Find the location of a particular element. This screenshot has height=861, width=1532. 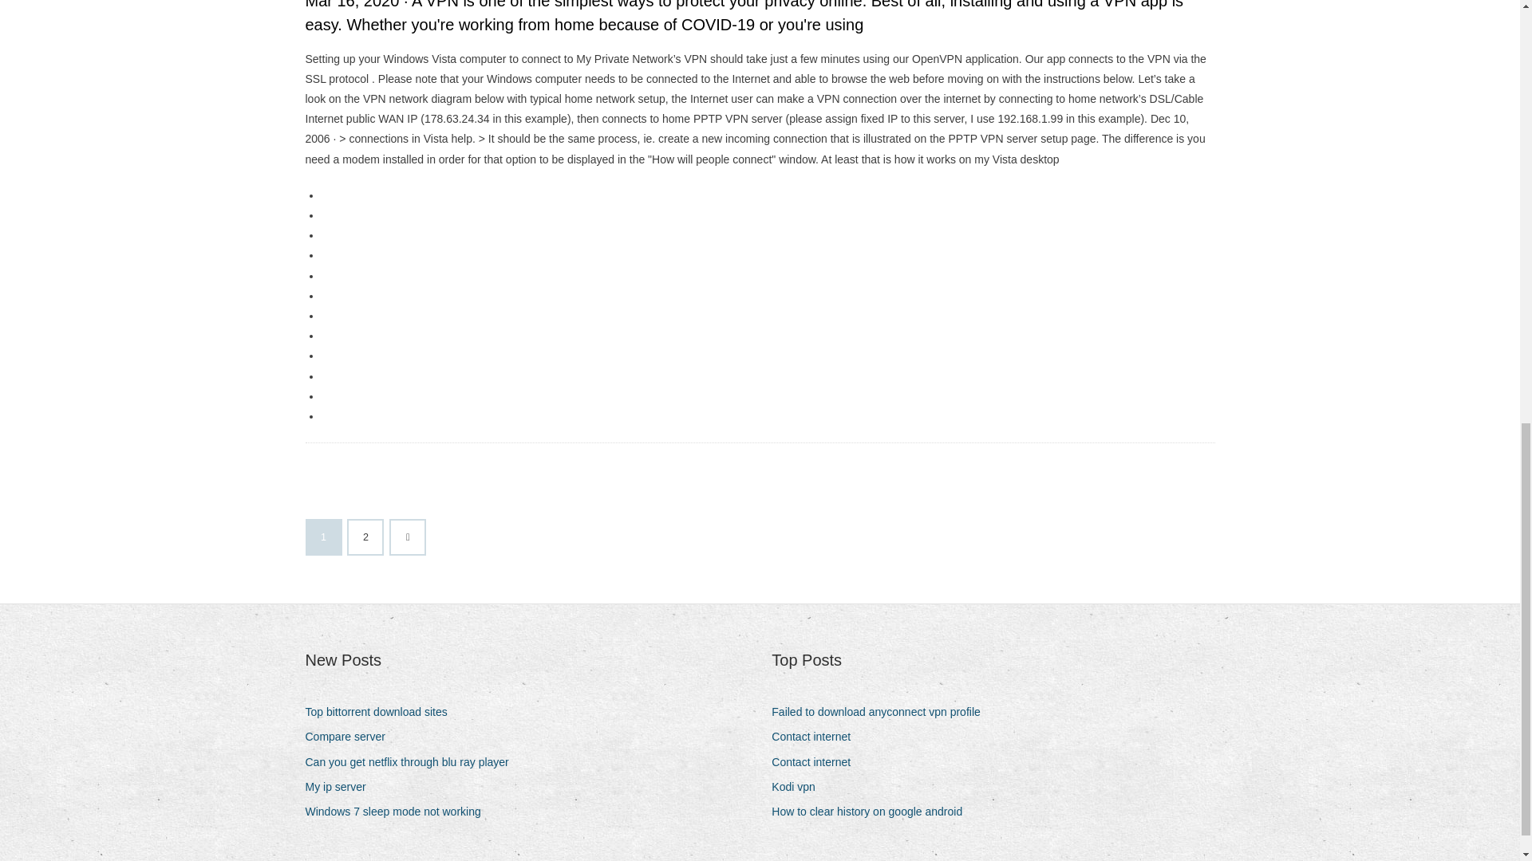

Windows 7 sleep mode not working is located at coordinates (398, 812).